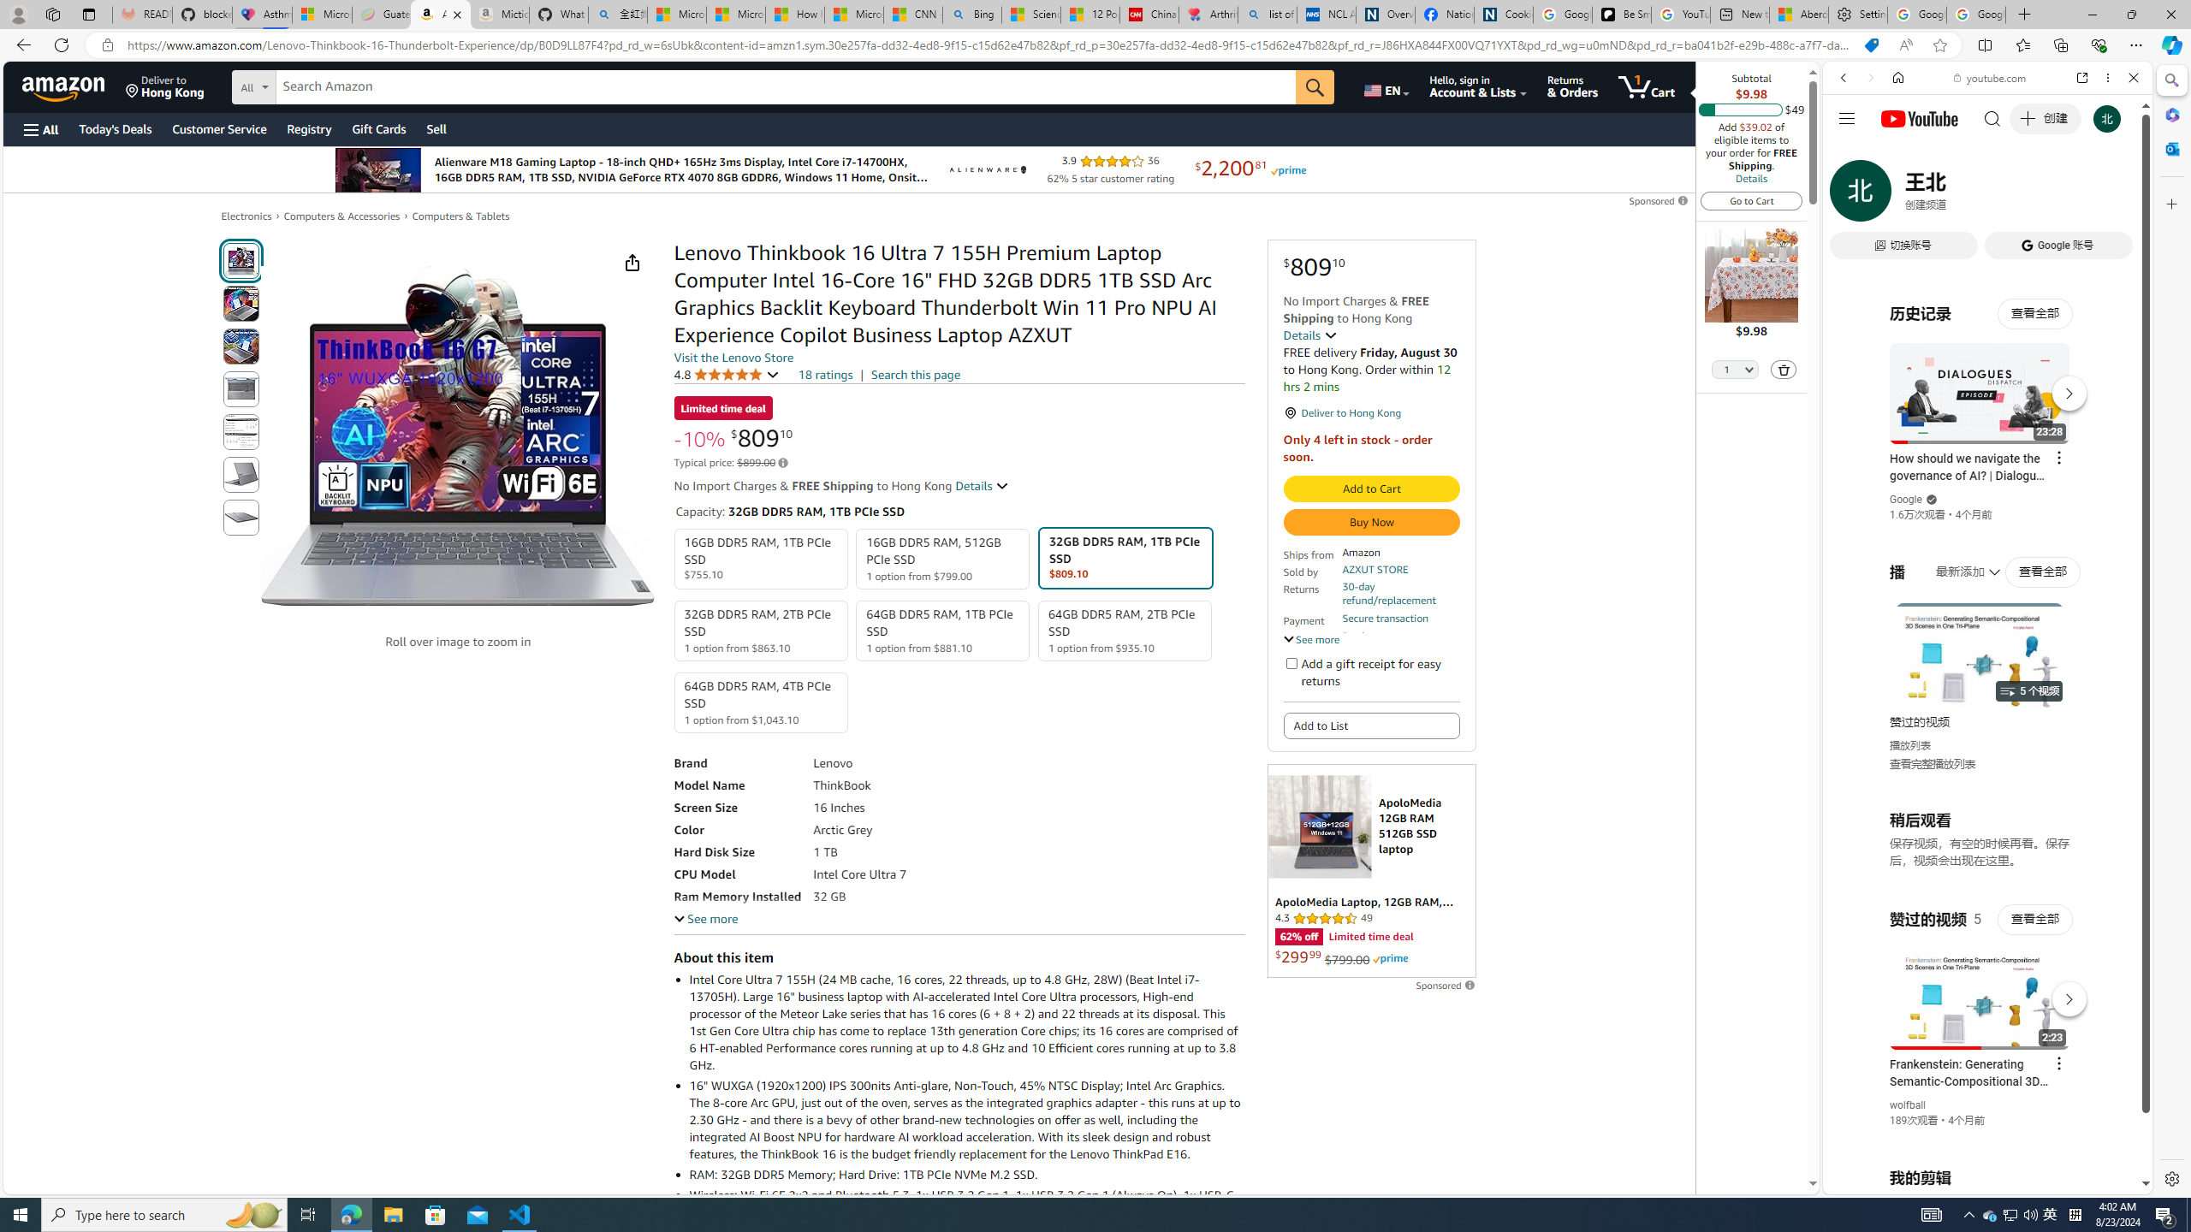 The width and height of the screenshot is (2191, 1232). Describe the element at coordinates (1956, 563) in the screenshot. I see `Search videos from youtube.com` at that location.